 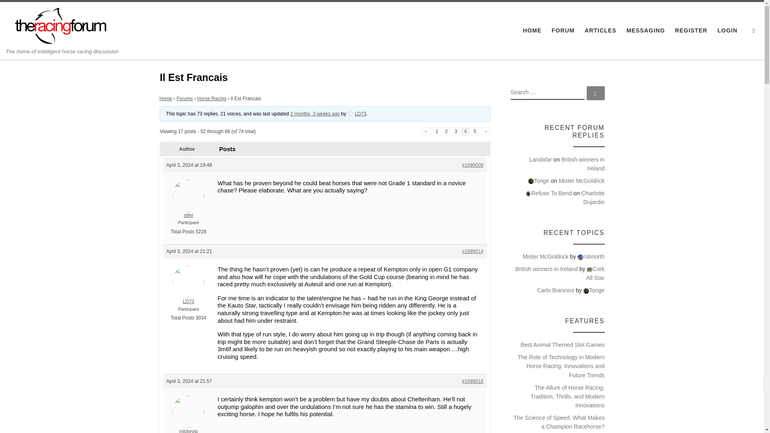 What do you see at coordinates (600, 30) in the screenshot?
I see `ARTICLES` at bounding box center [600, 30].